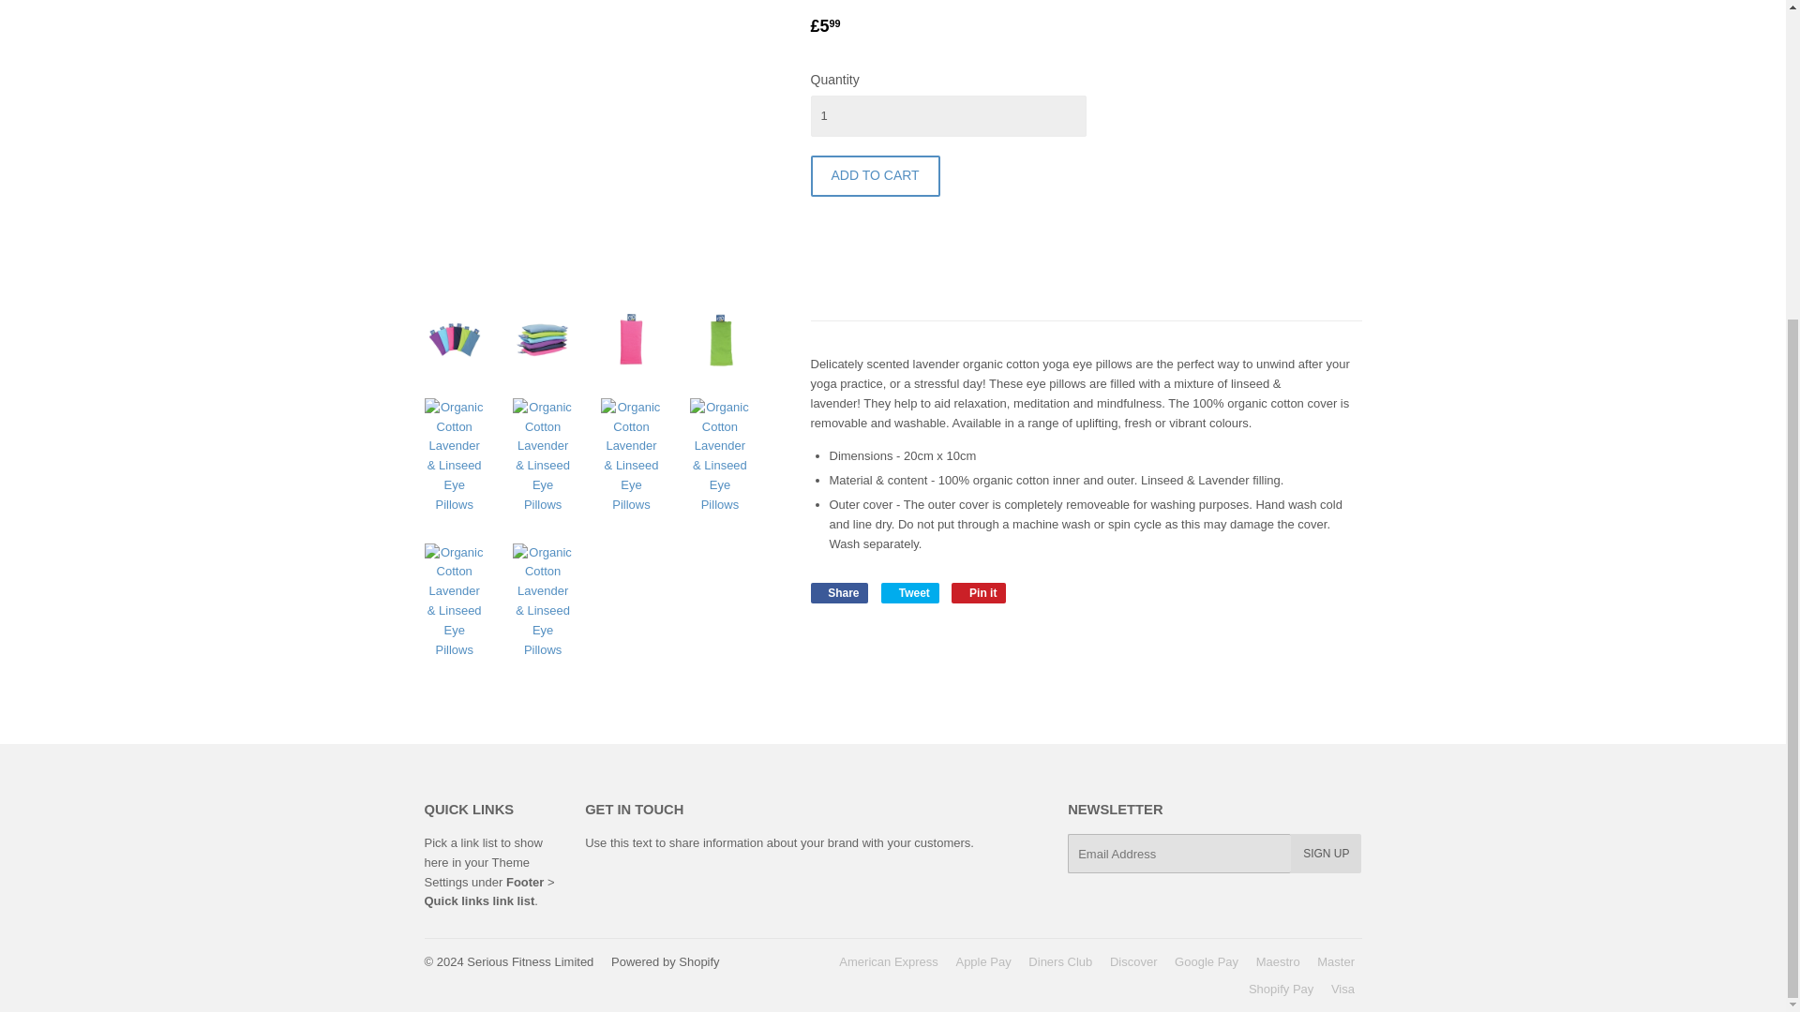 This screenshot has height=1012, width=1800. Describe the element at coordinates (476, 871) in the screenshot. I see `ADD TO CART` at that location.